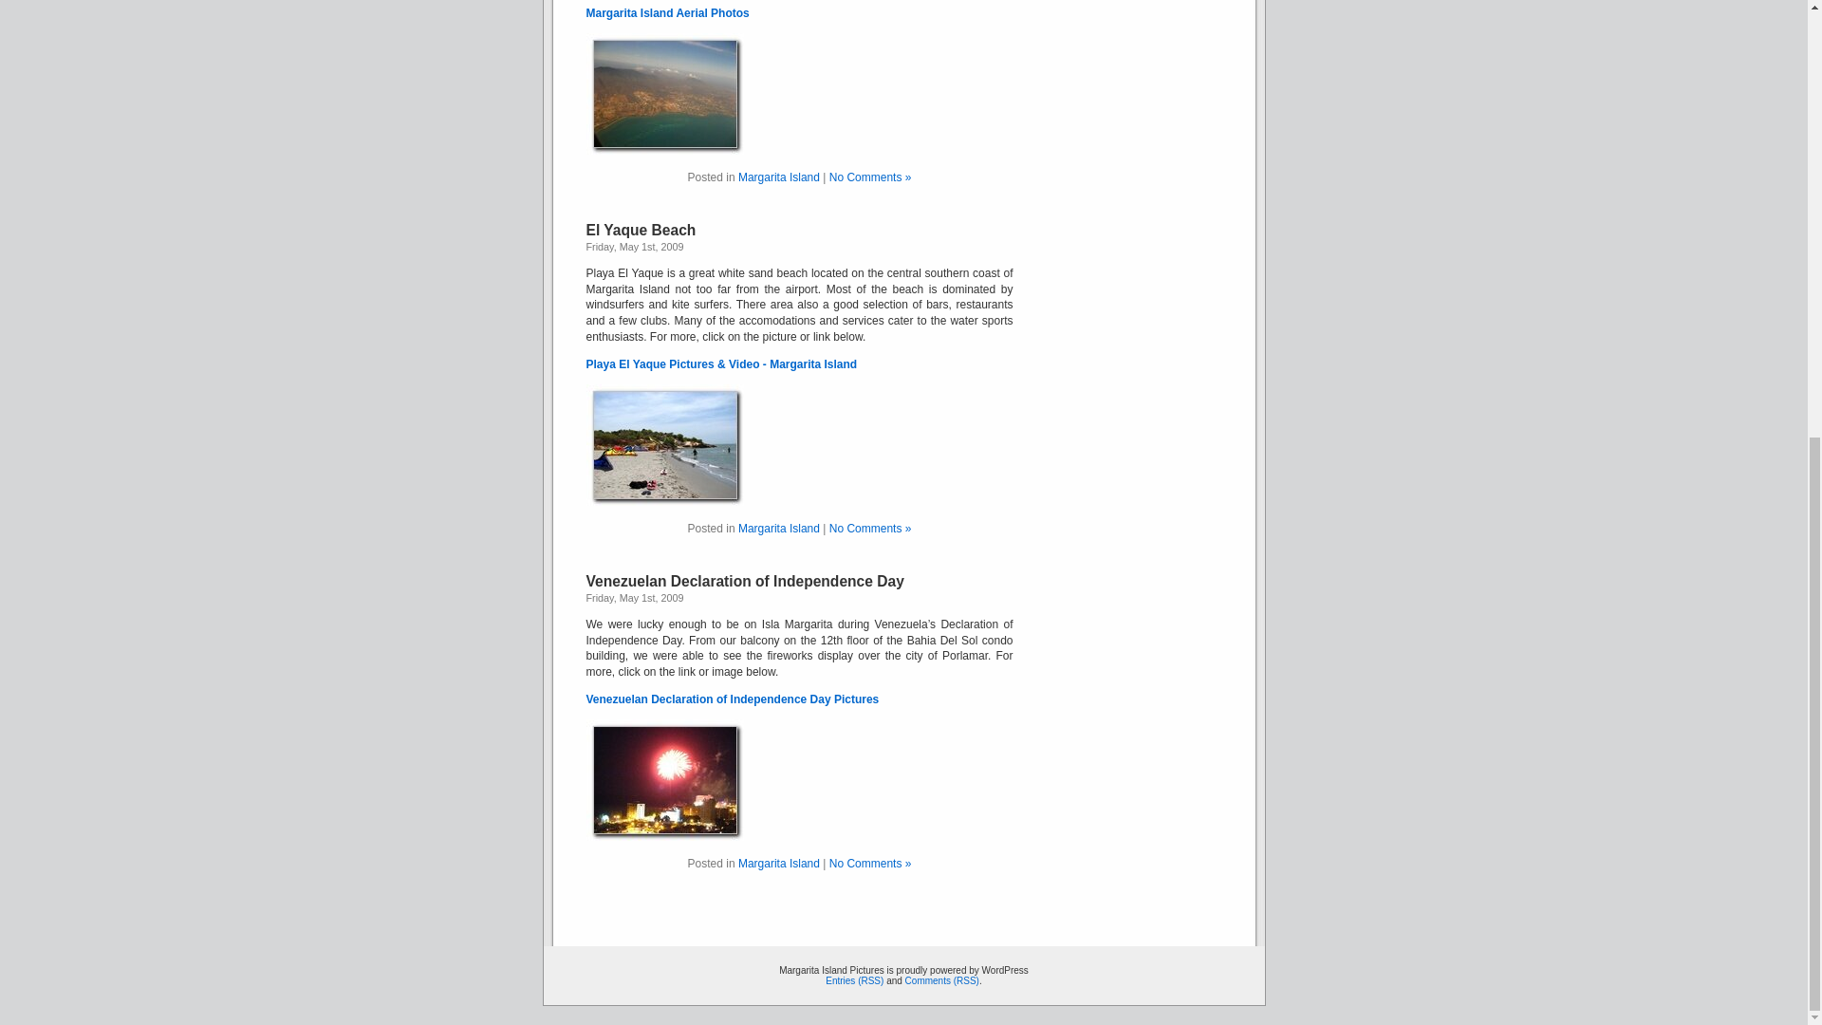 This screenshot has width=1822, height=1025. Describe the element at coordinates (733, 699) in the screenshot. I see `Venezuelan Declaration of Independence Day Pictures` at that location.